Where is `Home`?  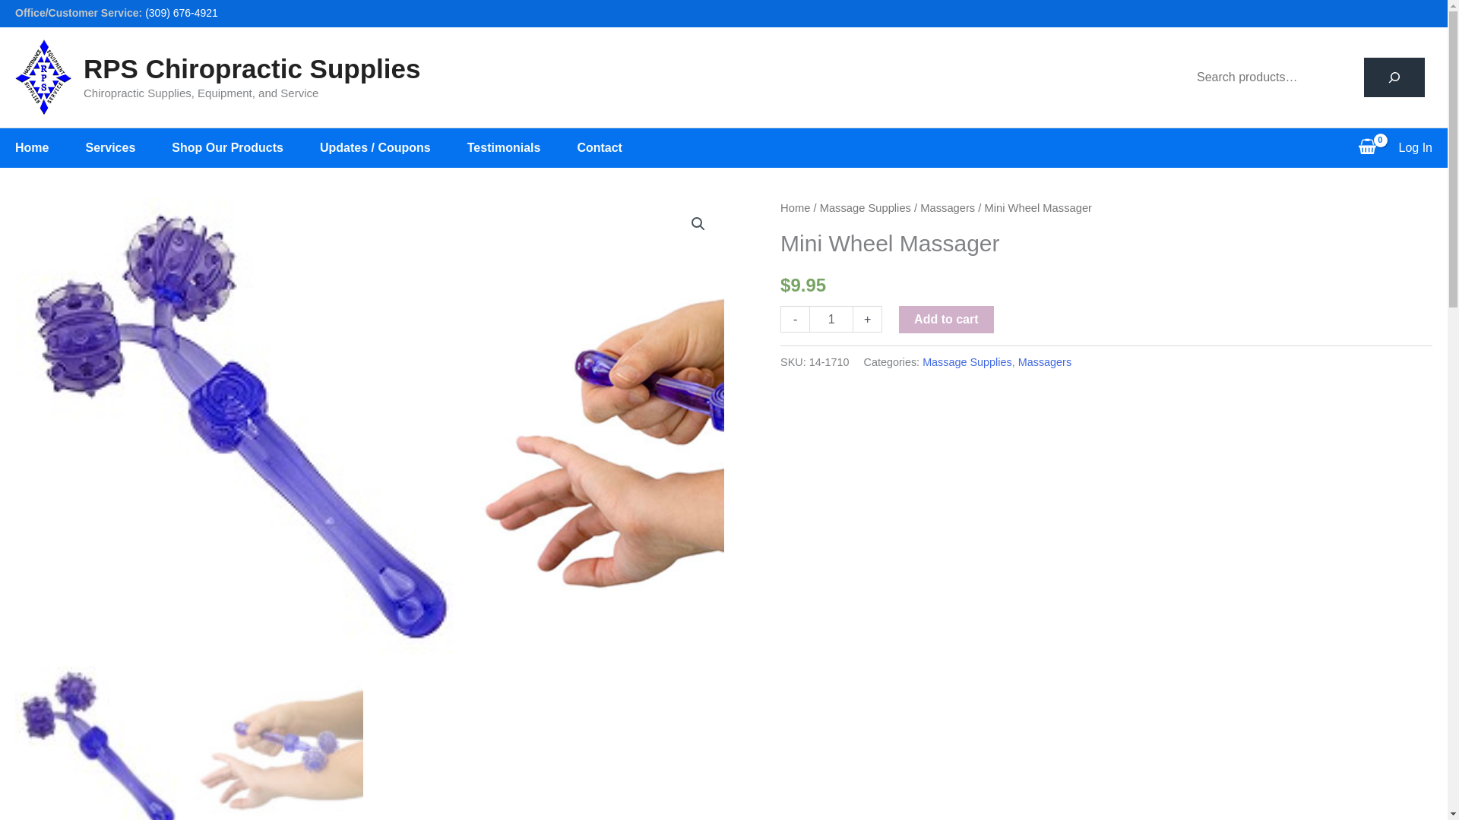 Home is located at coordinates (49, 147).